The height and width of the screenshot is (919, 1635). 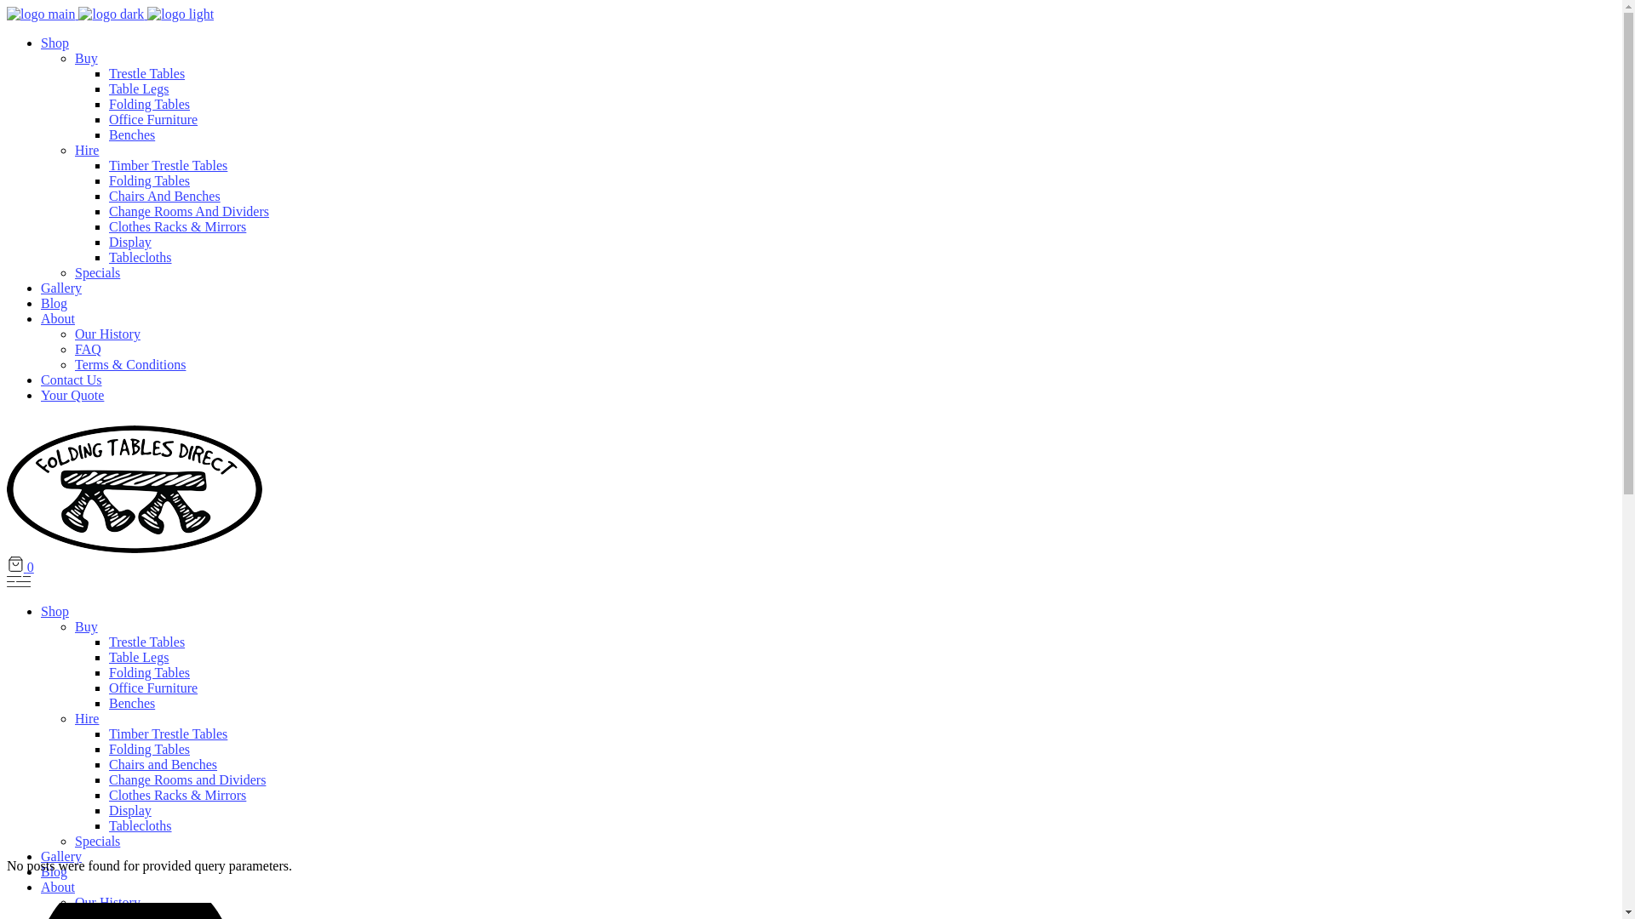 What do you see at coordinates (169, 733) in the screenshot?
I see `Timber Trestle Tables` at bounding box center [169, 733].